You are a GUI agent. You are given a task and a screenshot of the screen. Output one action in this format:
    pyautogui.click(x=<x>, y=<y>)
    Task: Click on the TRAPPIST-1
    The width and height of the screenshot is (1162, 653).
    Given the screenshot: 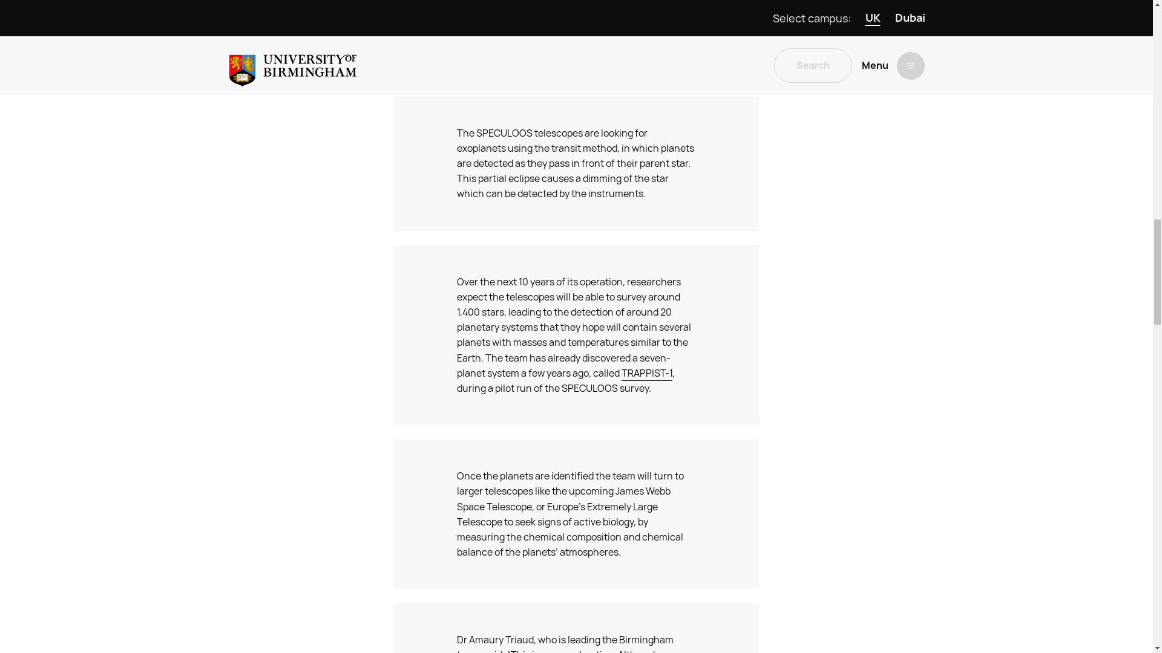 What is the action you would take?
    pyautogui.click(x=647, y=373)
    